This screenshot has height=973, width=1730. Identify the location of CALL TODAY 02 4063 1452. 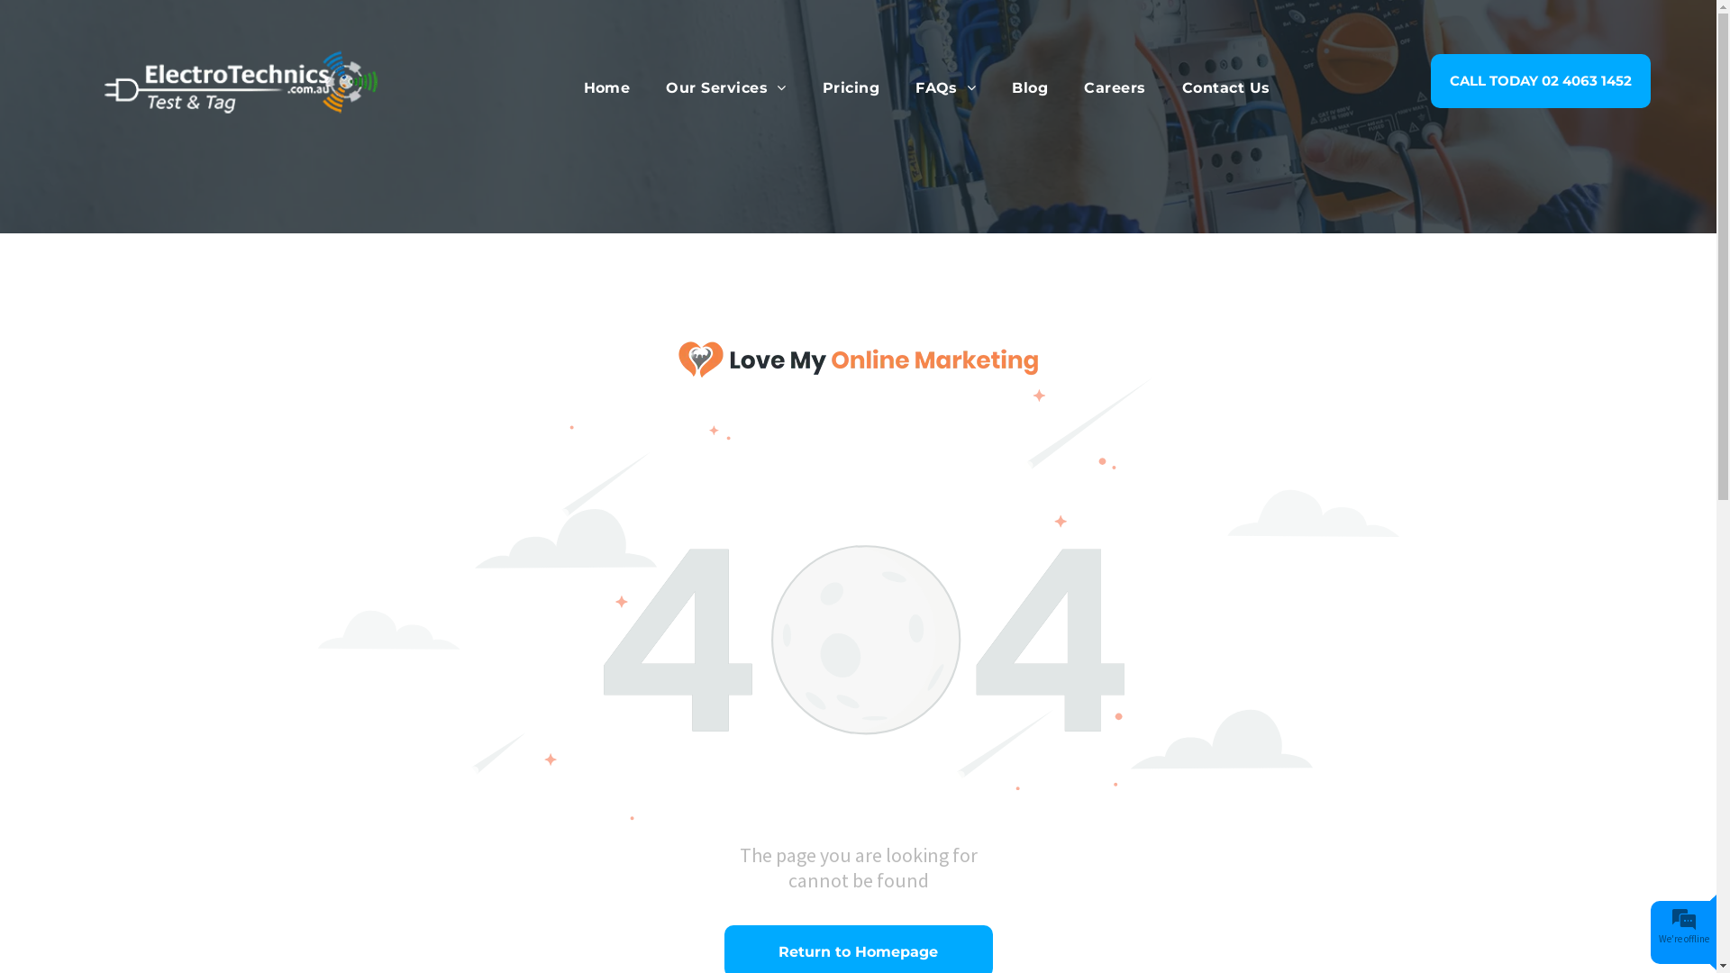
(1541, 81).